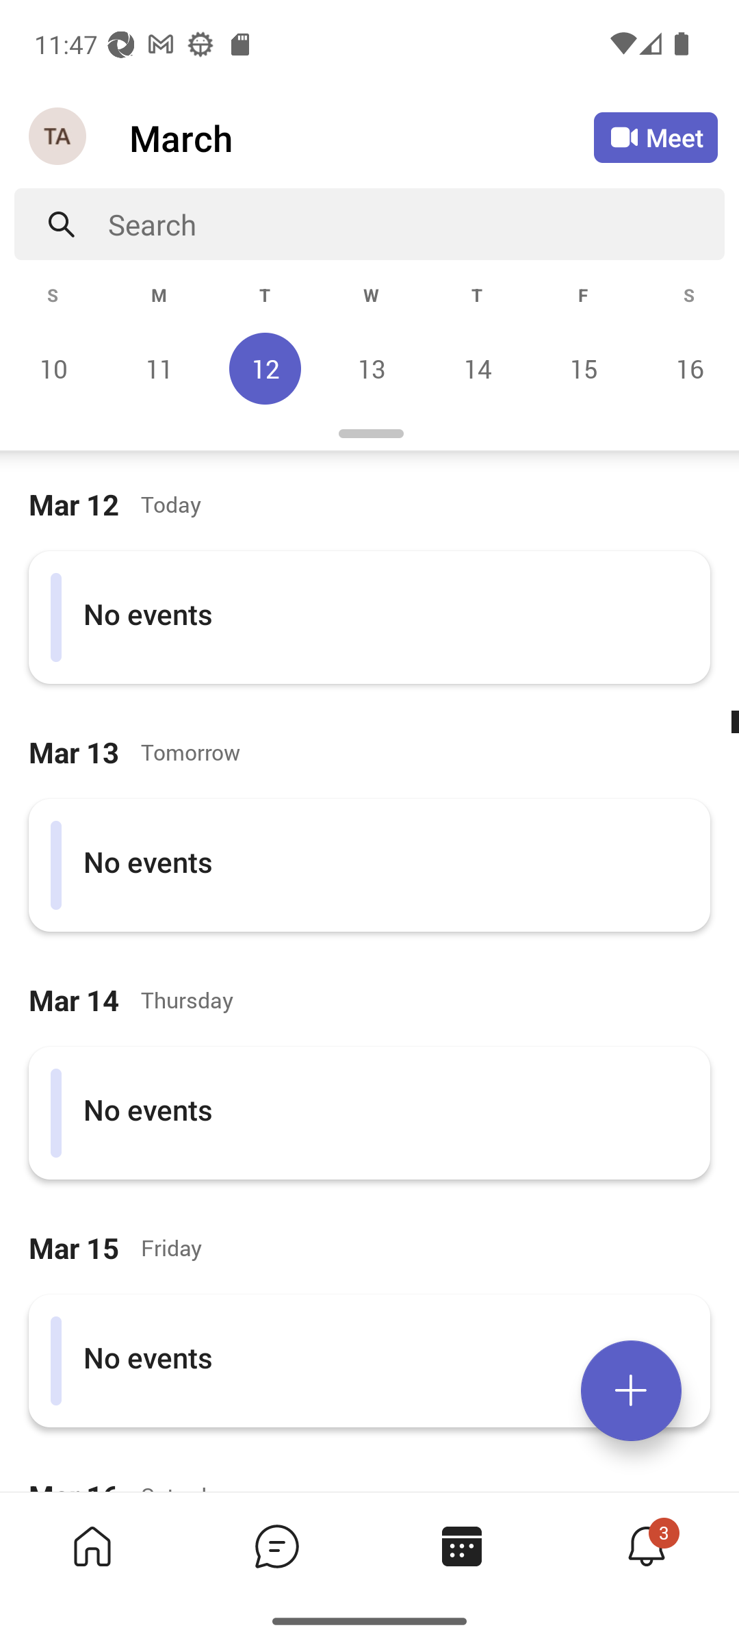  Describe the element at coordinates (583, 368) in the screenshot. I see `Friday, March 15 15` at that location.